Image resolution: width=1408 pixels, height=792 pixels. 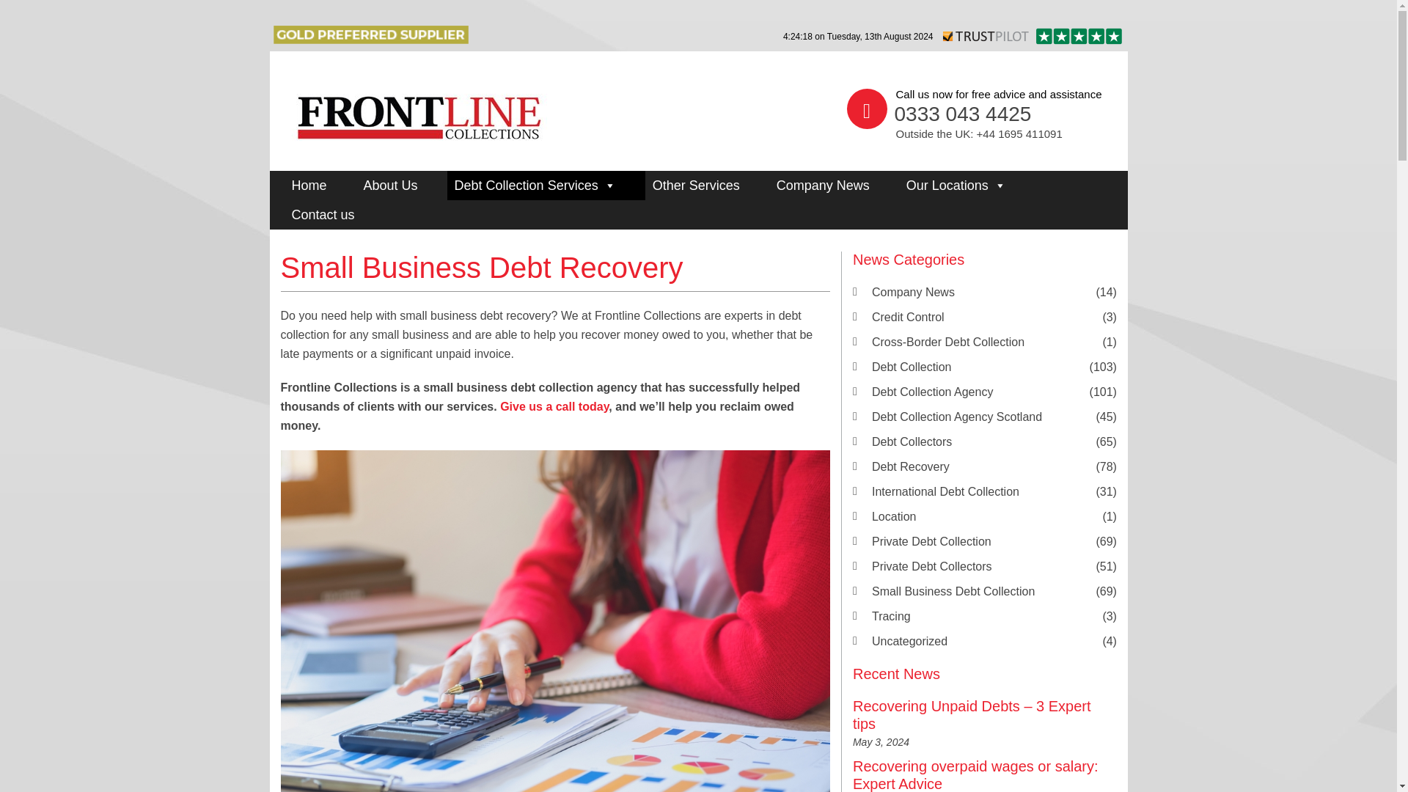 I want to click on Company News, so click(x=834, y=186).